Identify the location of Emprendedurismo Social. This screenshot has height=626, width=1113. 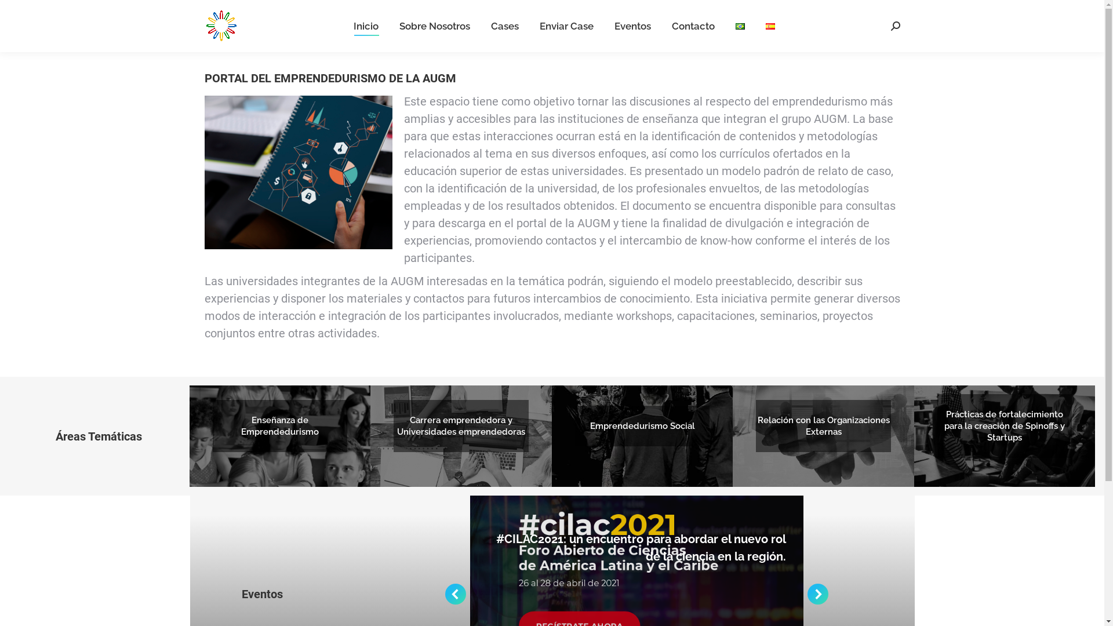
(642, 425).